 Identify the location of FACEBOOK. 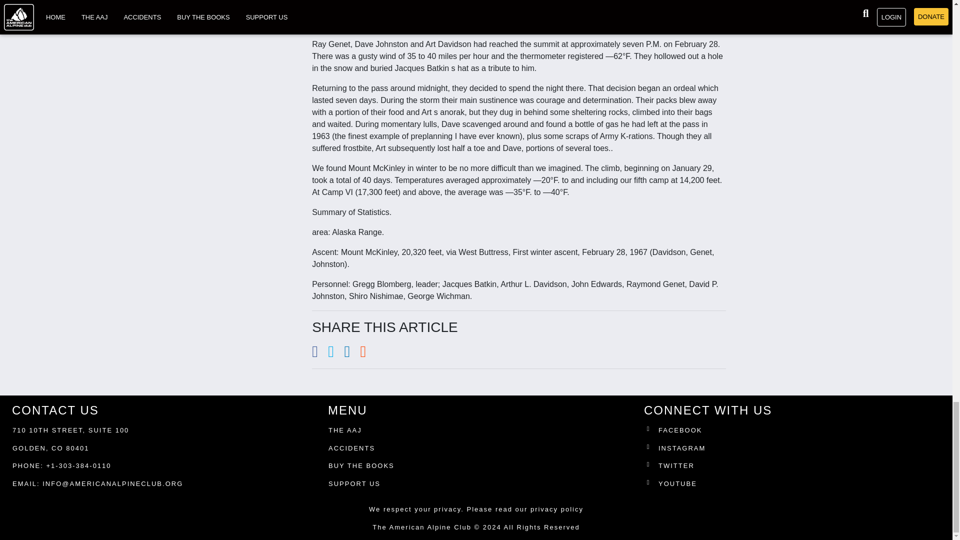
(794, 432).